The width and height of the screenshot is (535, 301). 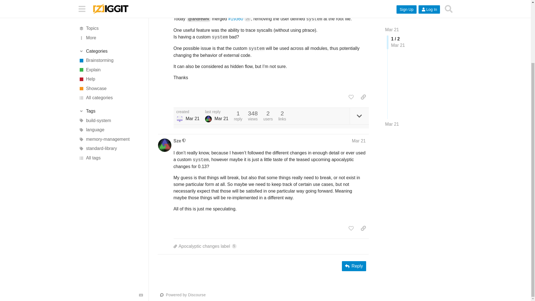 What do you see at coordinates (111, 82) in the screenshot?
I see `All tags` at bounding box center [111, 82].